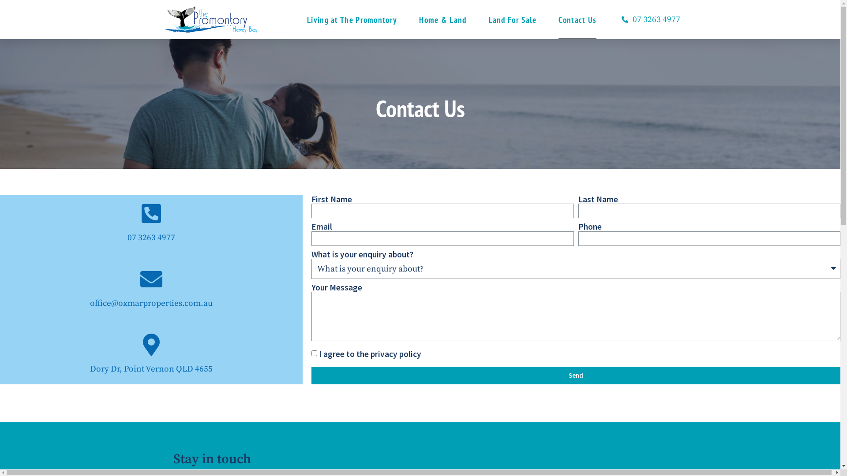 The height and width of the screenshot is (476, 847). What do you see at coordinates (151, 238) in the screenshot?
I see `07 3263 4977` at bounding box center [151, 238].